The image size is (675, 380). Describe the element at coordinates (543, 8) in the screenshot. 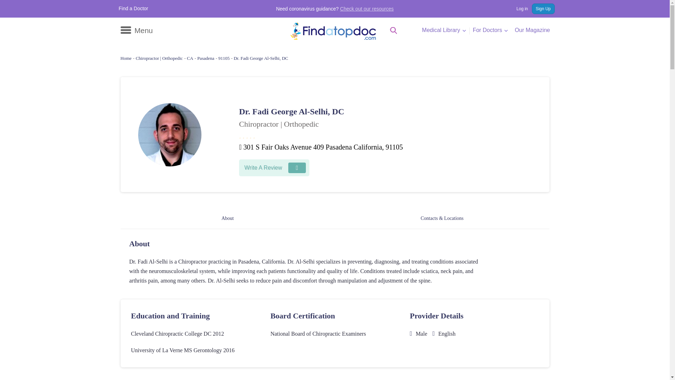

I see `Sign Up` at that location.